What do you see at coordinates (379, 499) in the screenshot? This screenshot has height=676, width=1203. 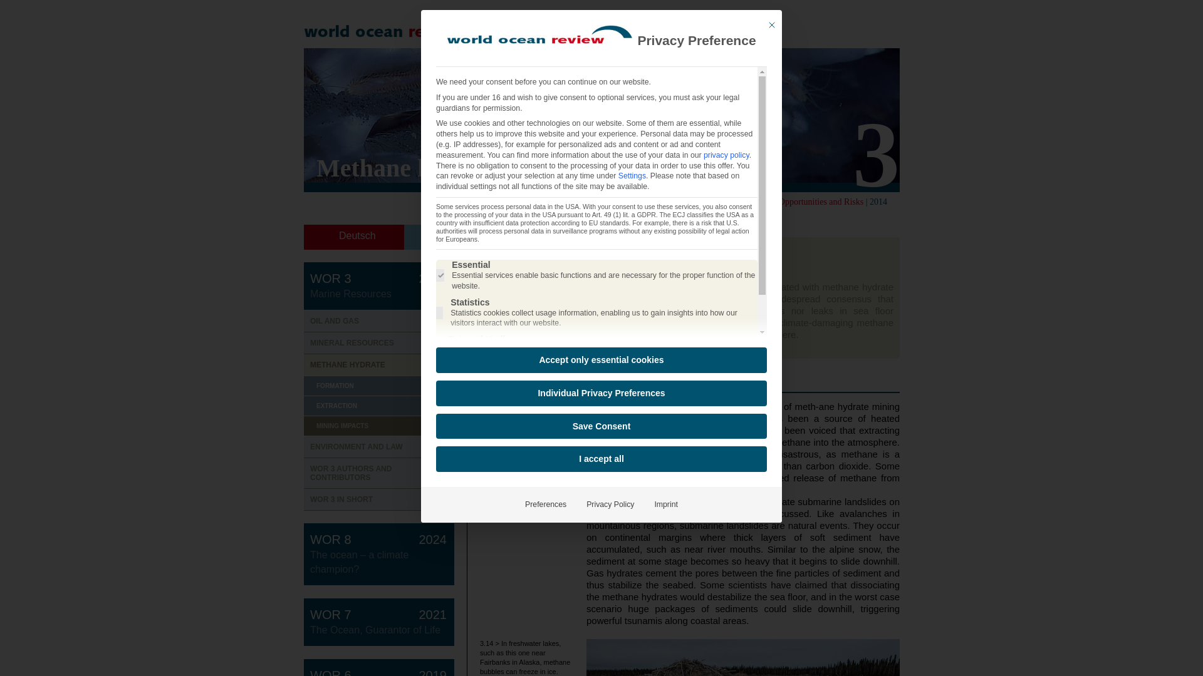 I see `WOR 3 AUTHORS AND CONTRIBUTORS` at bounding box center [379, 499].